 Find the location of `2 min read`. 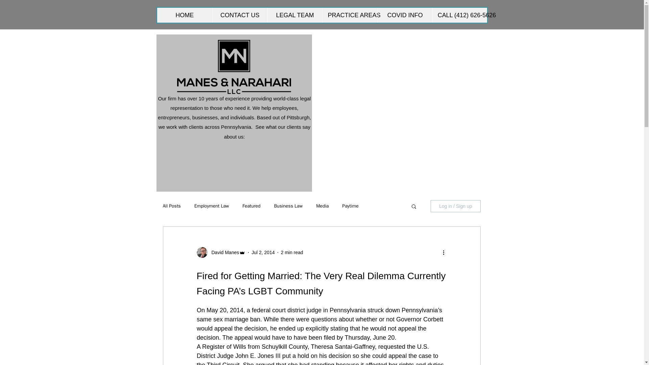

2 min read is located at coordinates (292, 252).